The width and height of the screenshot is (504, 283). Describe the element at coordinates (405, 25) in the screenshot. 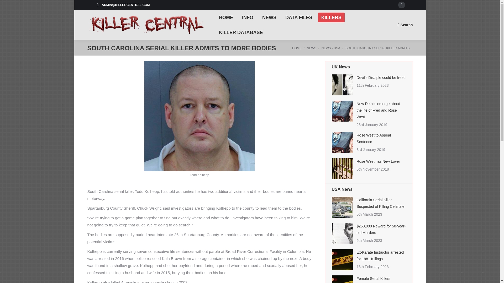

I see `Search` at that location.